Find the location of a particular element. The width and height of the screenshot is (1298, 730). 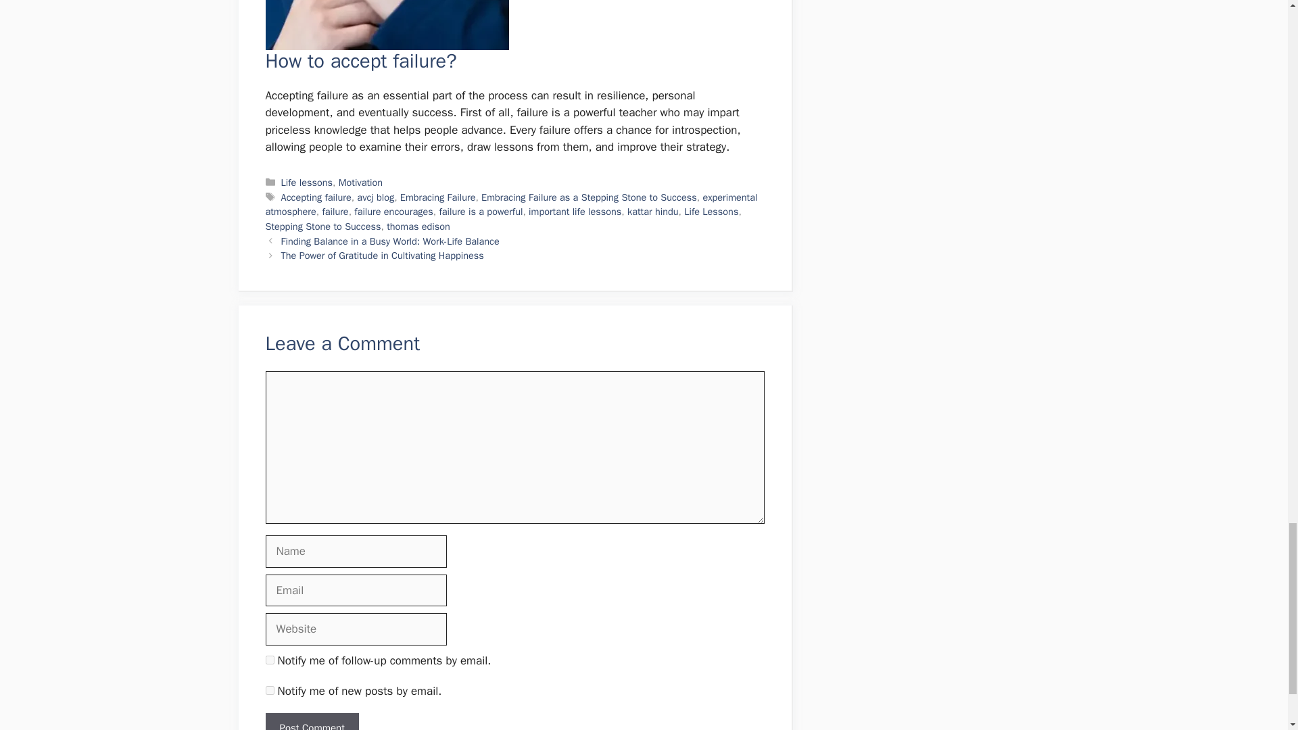

Life lessons is located at coordinates (307, 182).